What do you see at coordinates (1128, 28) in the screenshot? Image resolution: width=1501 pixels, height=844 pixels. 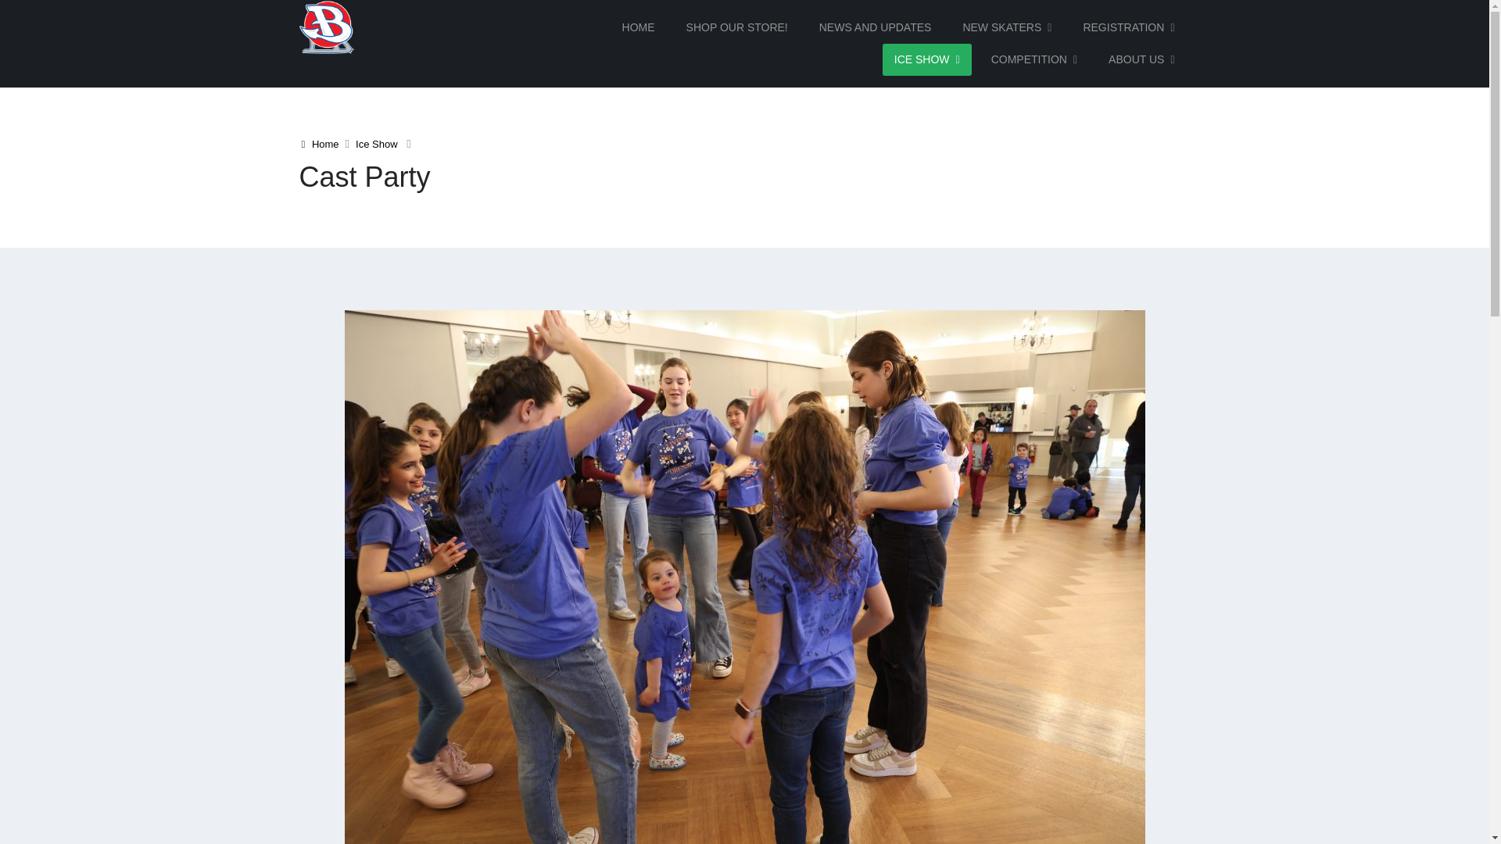 I see `REGISTRATION` at bounding box center [1128, 28].